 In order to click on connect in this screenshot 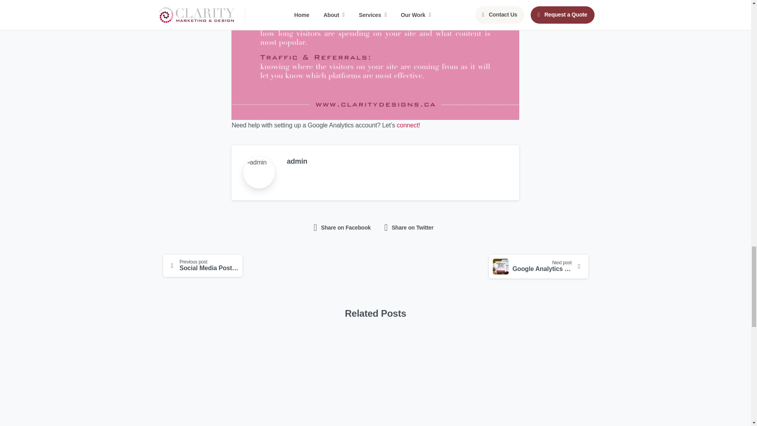, I will do `click(342, 228)`.